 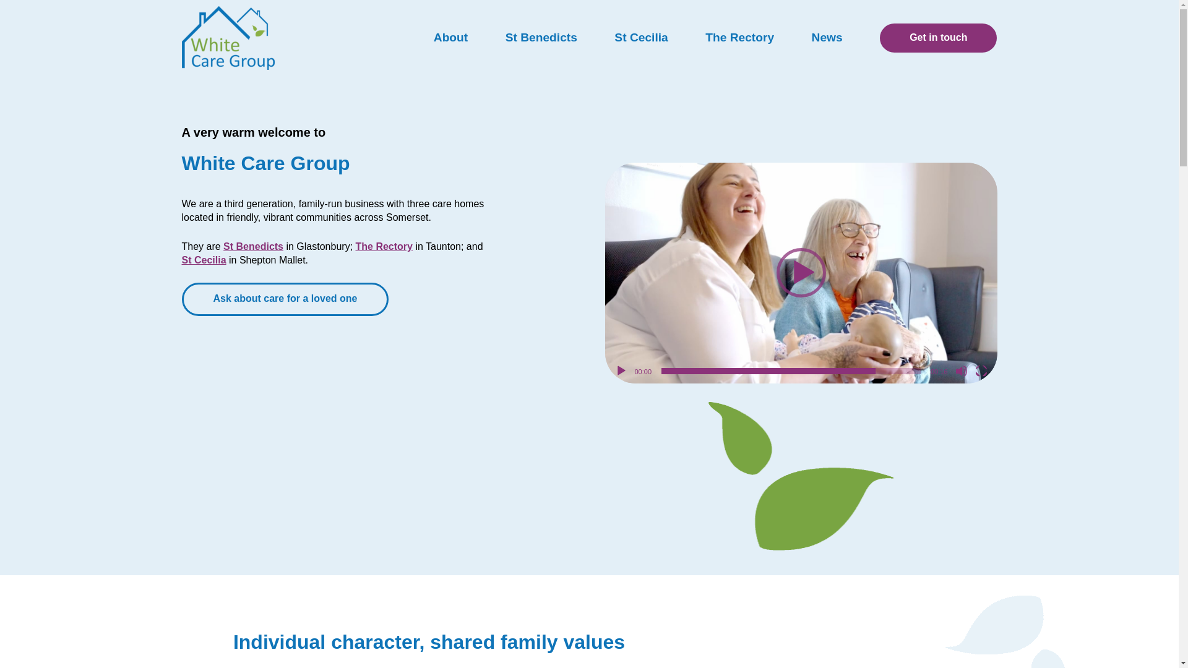 What do you see at coordinates (621, 371) in the screenshot?
I see `Play` at bounding box center [621, 371].